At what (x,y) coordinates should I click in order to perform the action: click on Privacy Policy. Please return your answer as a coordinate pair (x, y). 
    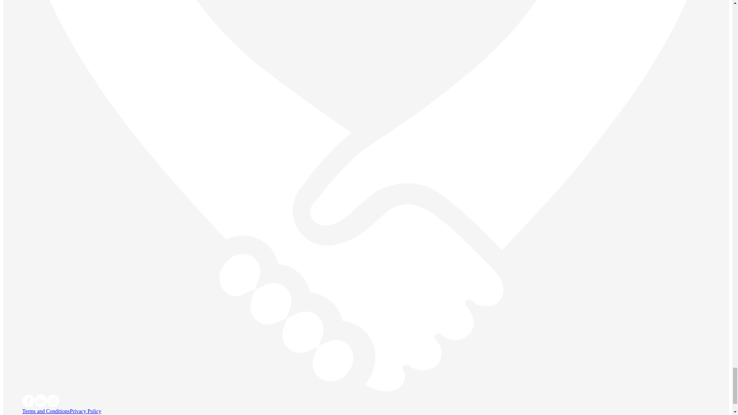
    Looking at the image, I should click on (85, 411).